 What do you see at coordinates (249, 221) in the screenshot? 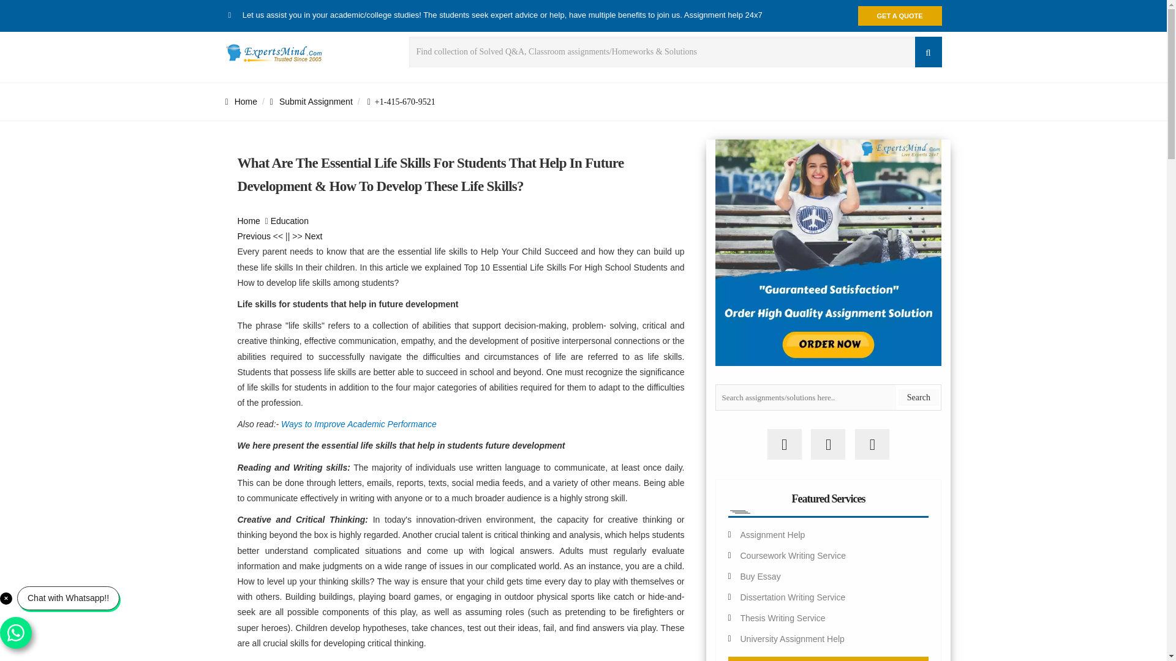
I see `Home` at bounding box center [249, 221].